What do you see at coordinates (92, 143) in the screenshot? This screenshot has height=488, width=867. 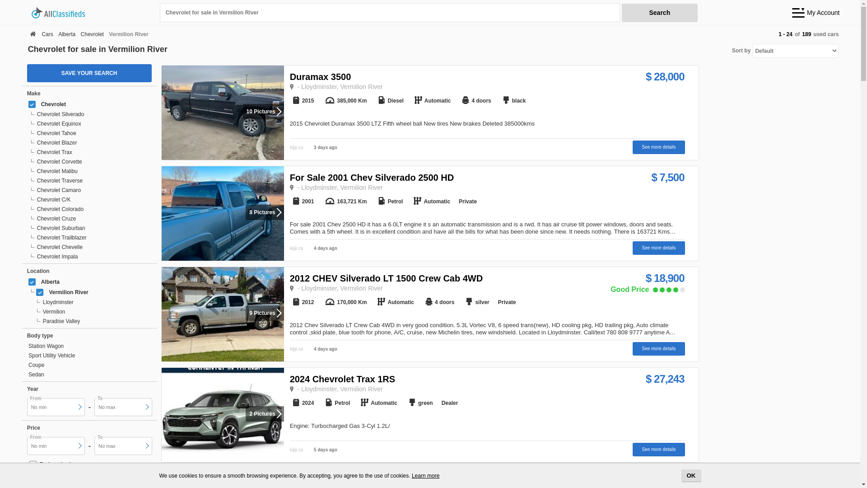 I see `Chevrolet Blazer` at bounding box center [92, 143].